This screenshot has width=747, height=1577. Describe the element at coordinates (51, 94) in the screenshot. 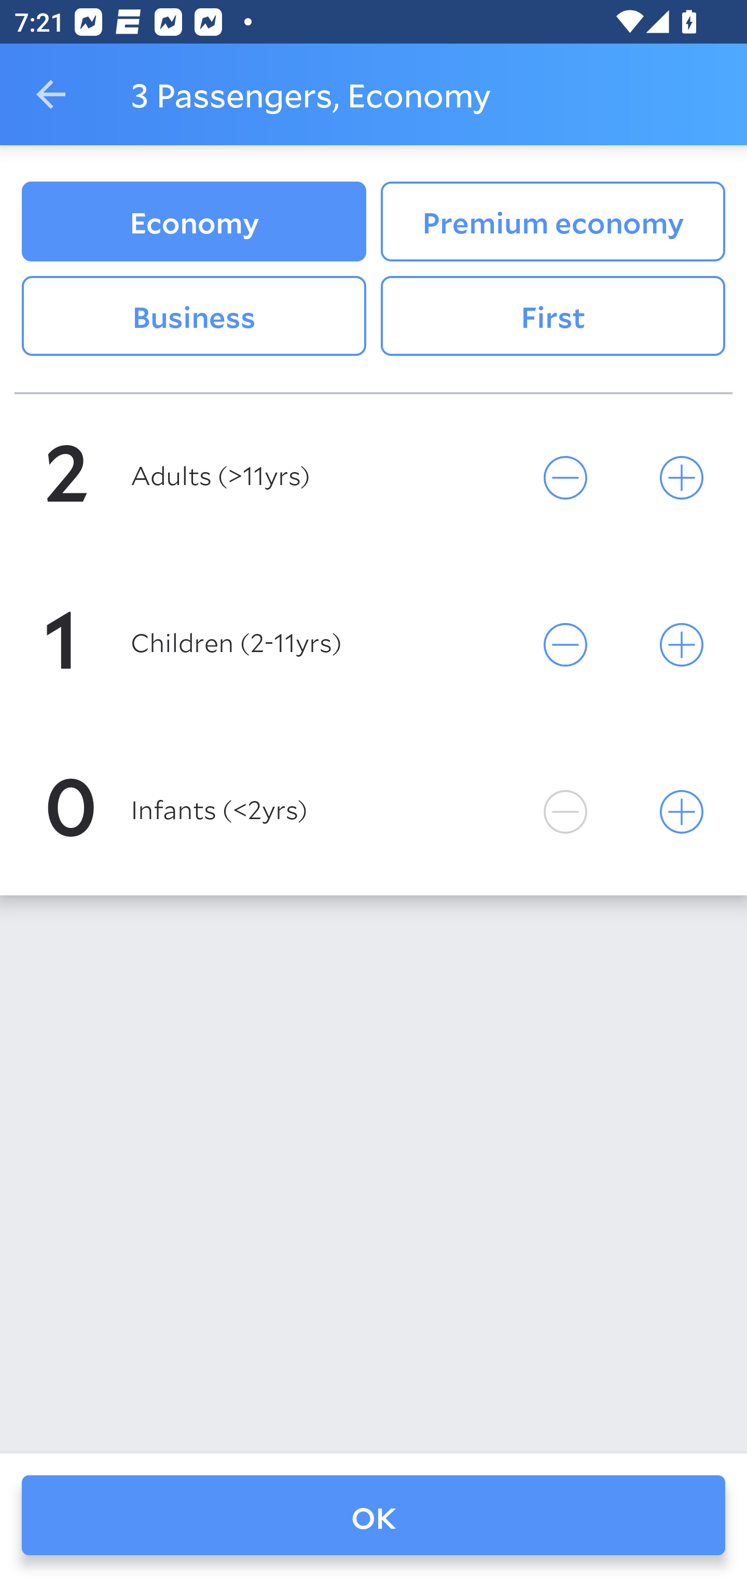

I see `Navigate up` at that location.